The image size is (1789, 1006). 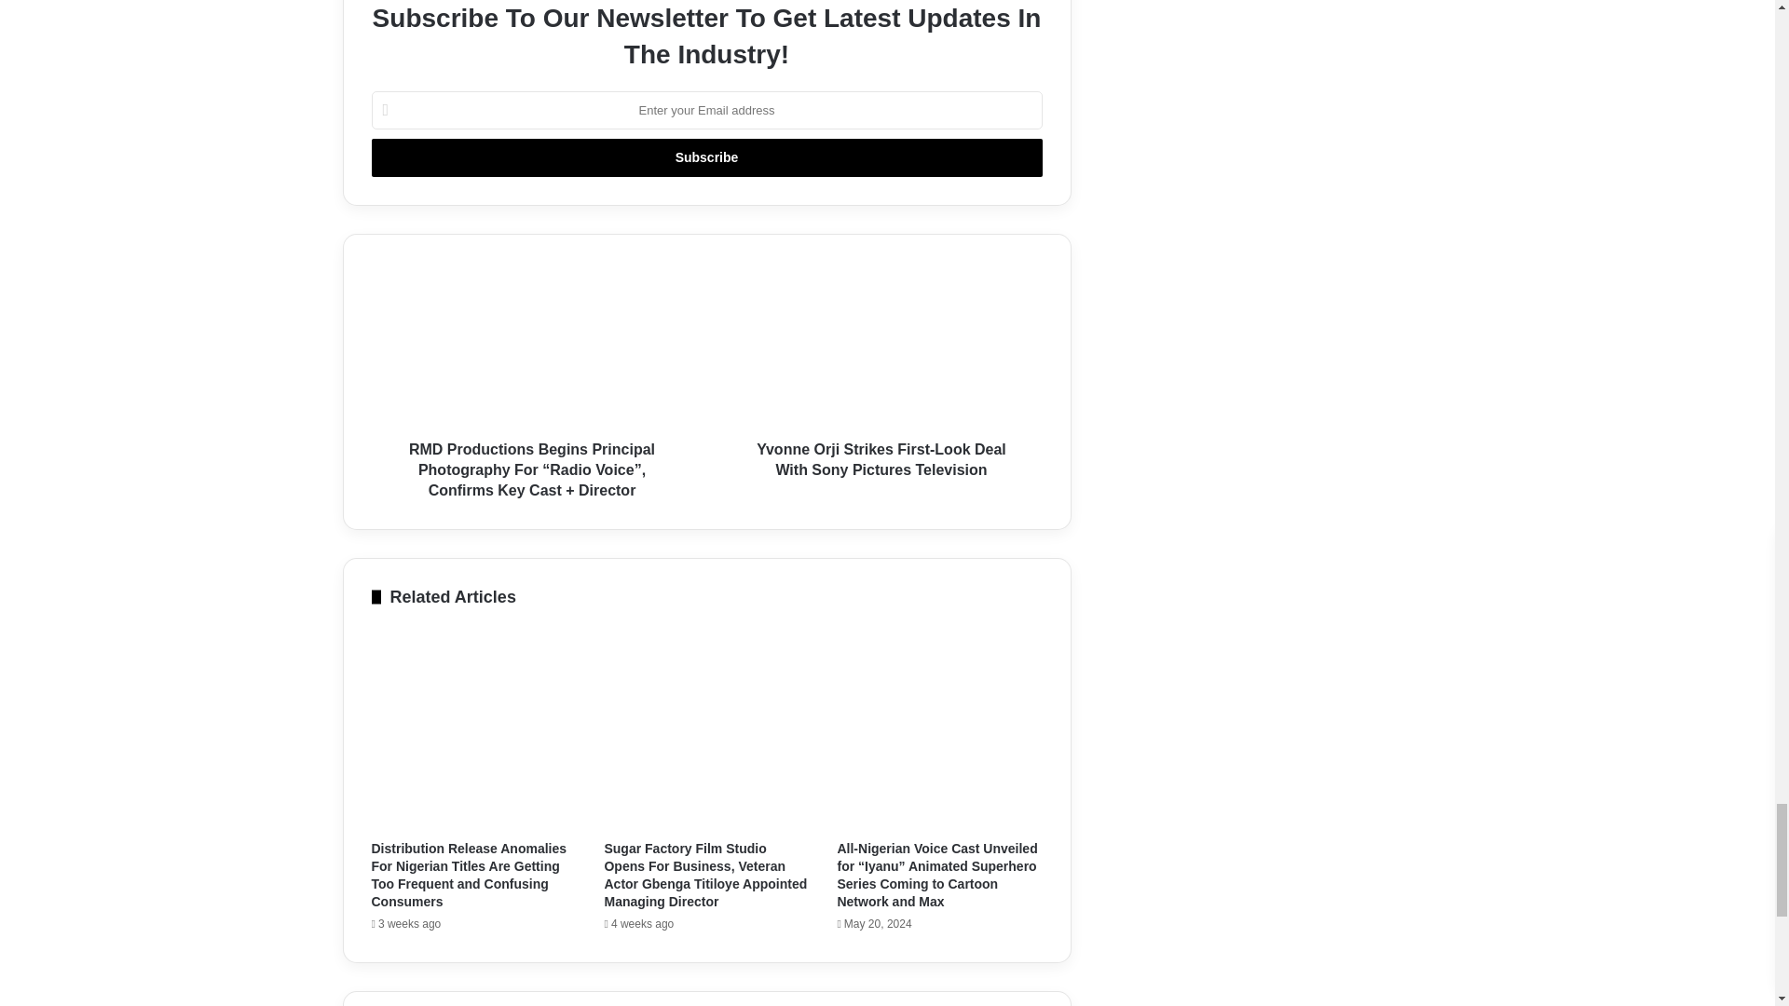 What do you see at coordinates (705, 158) in the screenshot?
I see `Subscribe` at bounding box center [705, 158].